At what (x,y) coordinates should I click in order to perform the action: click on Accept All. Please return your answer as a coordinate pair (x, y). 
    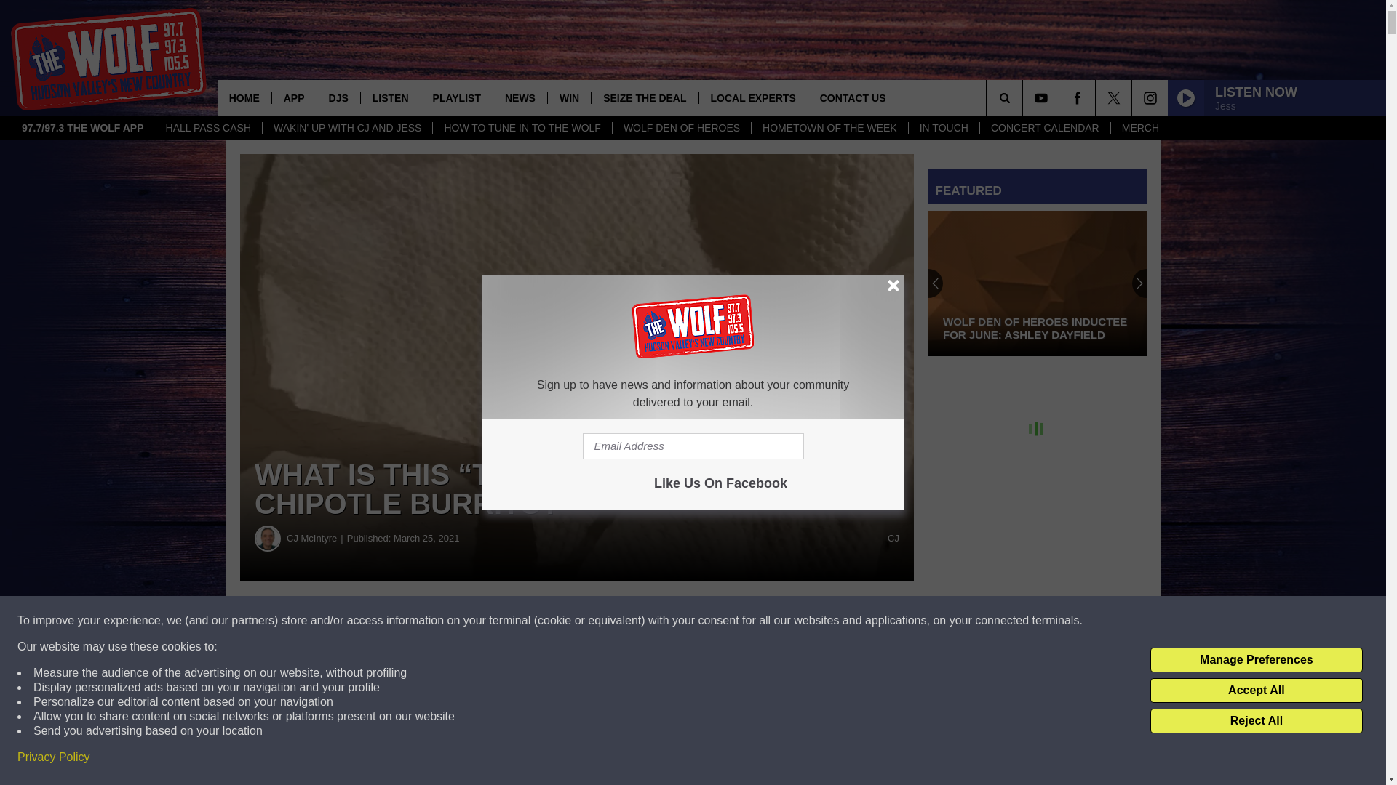
    Looking at the image, I should click on (1256, 691).